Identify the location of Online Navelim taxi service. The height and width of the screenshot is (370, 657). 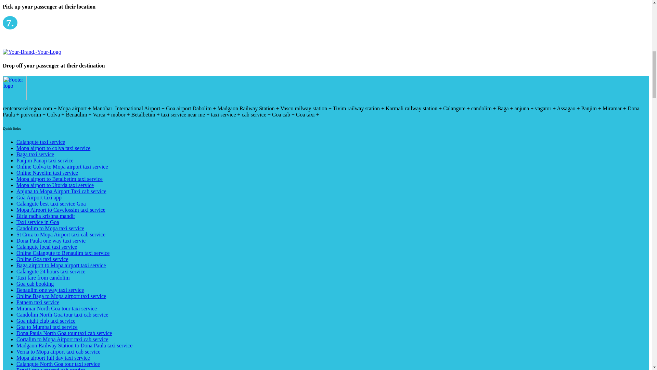
(47, 173).